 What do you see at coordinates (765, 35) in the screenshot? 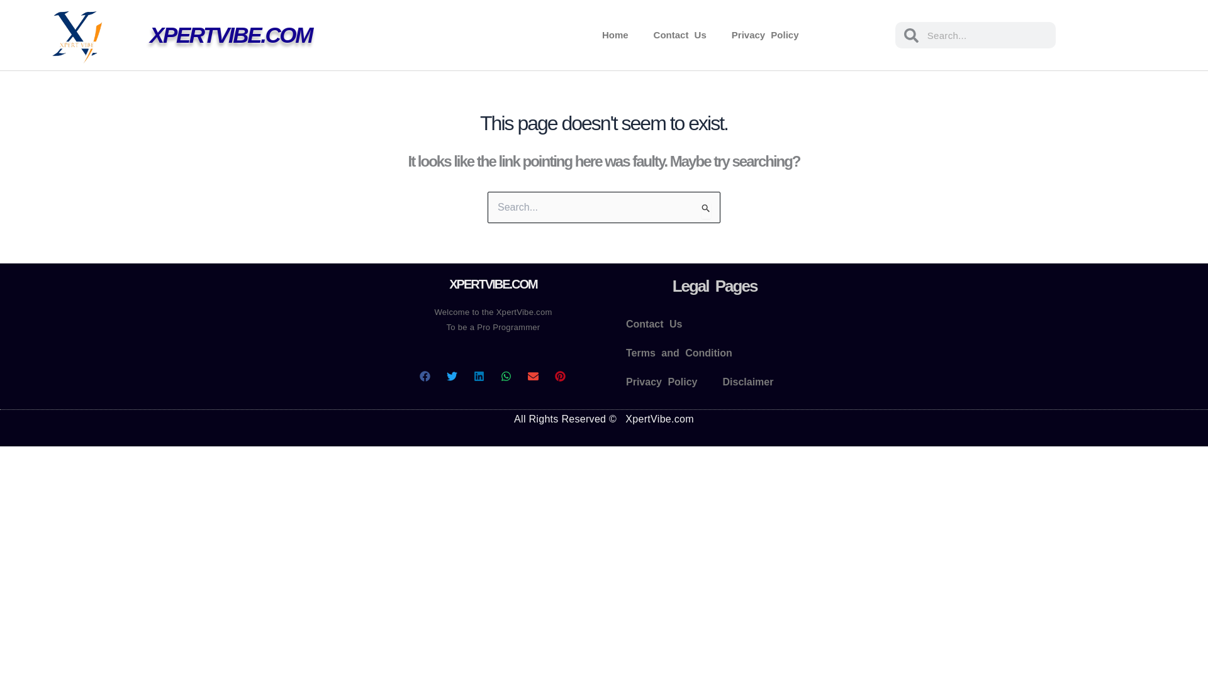
I see `Privacy Policy` at bounding box center [765, 35].